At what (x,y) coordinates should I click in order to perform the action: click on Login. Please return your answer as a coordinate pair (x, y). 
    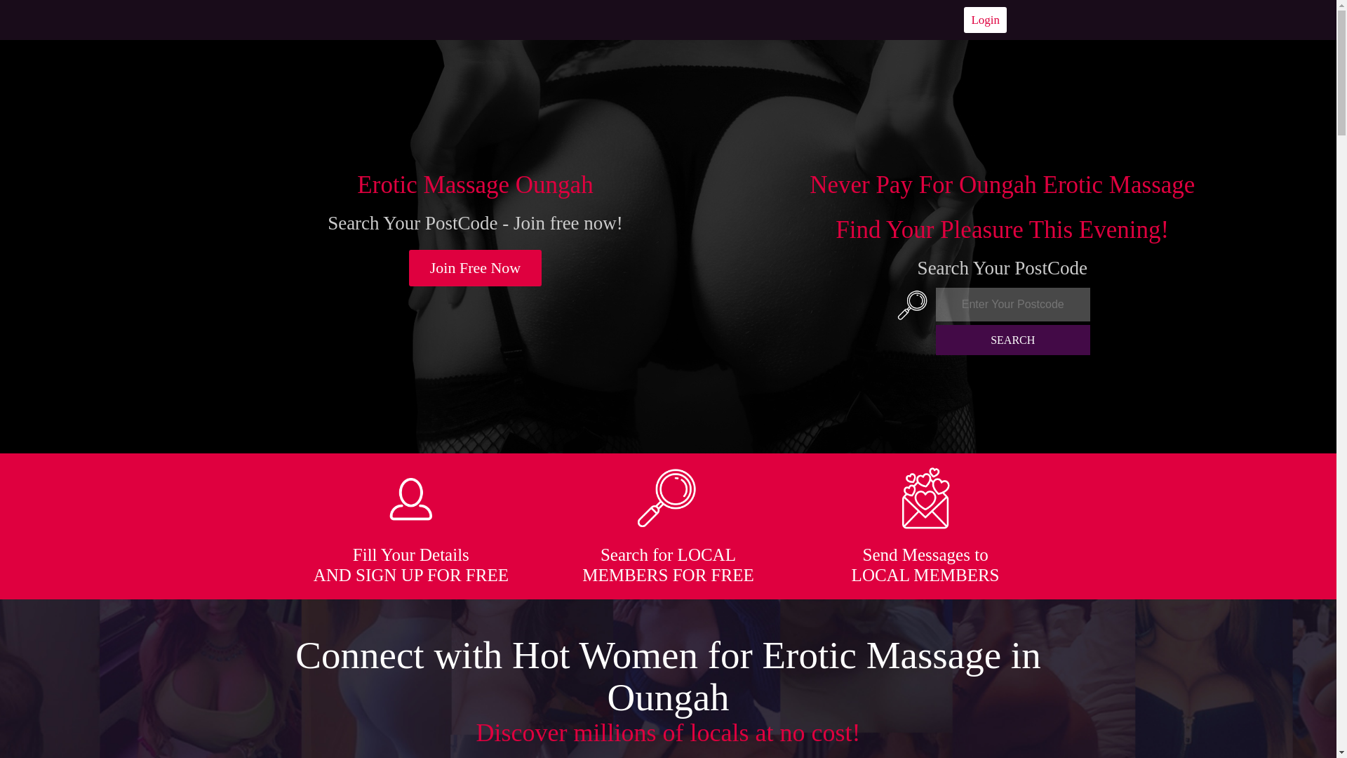
    Looking at the image, I should click on (985, 20).